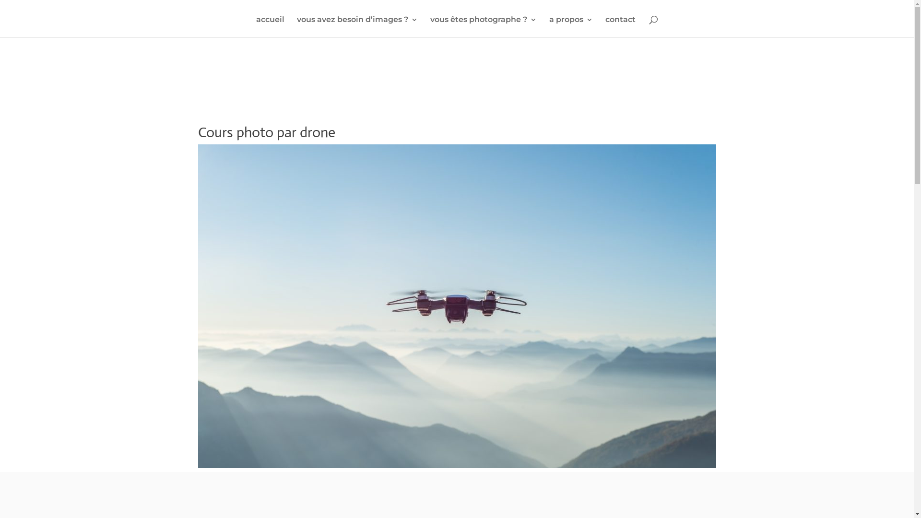 Image resolution: width=921 pixels, height=518 pixels. What do you see at coordinates (271, 27) in the screenshot?
I see `accueil` at bounding box center [271, 27].